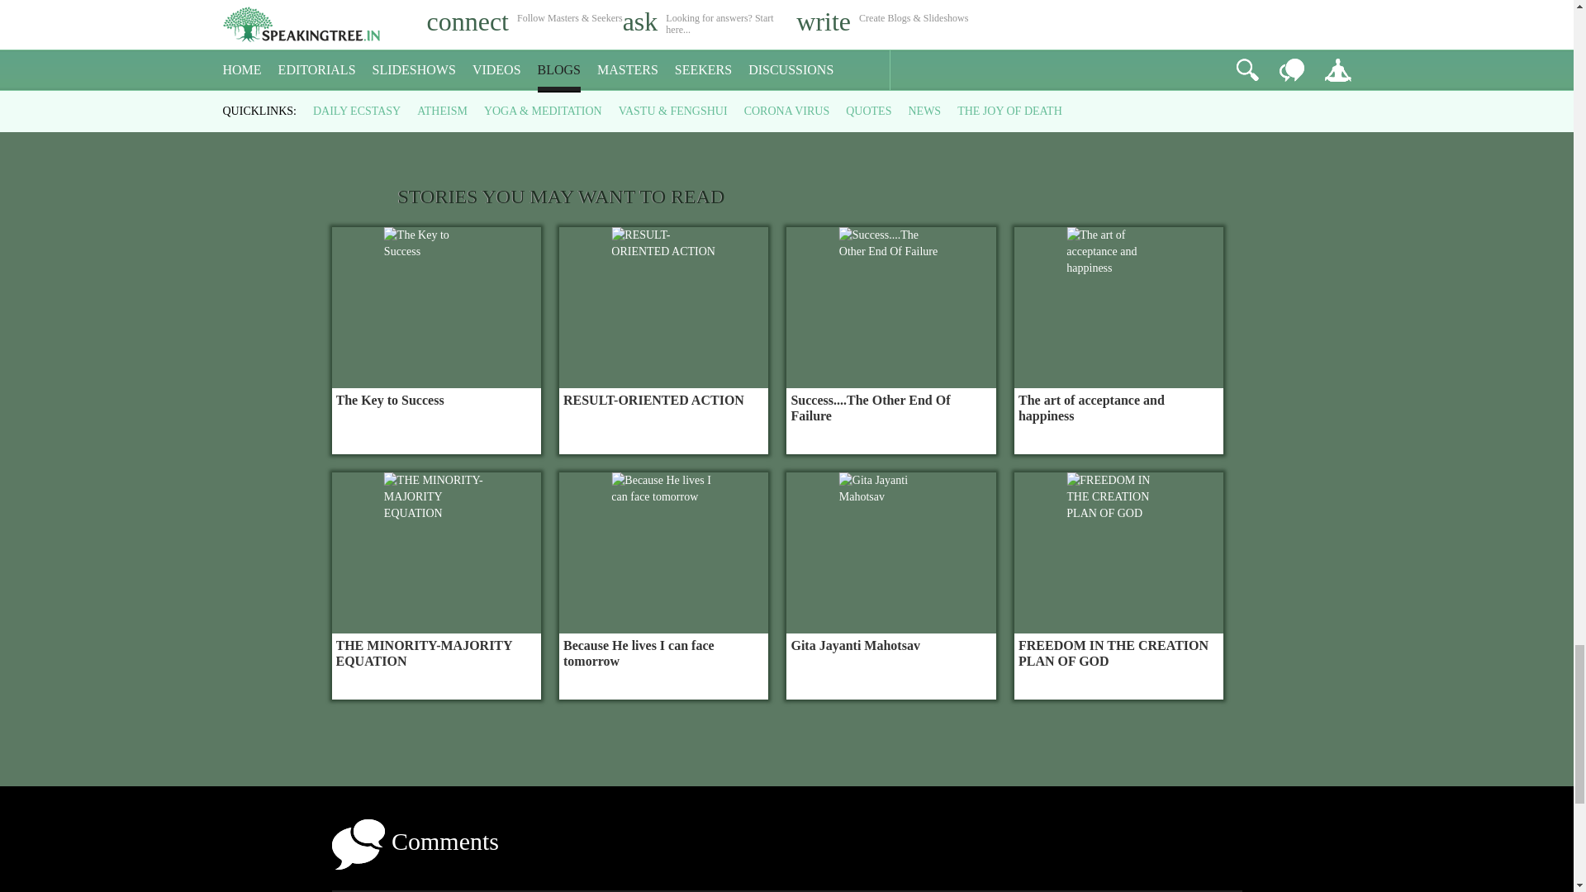 Image resolution: width=1586 pixels, height=892 pixels. I want to click on Speaking Tree FaceBook, so click(1087, 4).